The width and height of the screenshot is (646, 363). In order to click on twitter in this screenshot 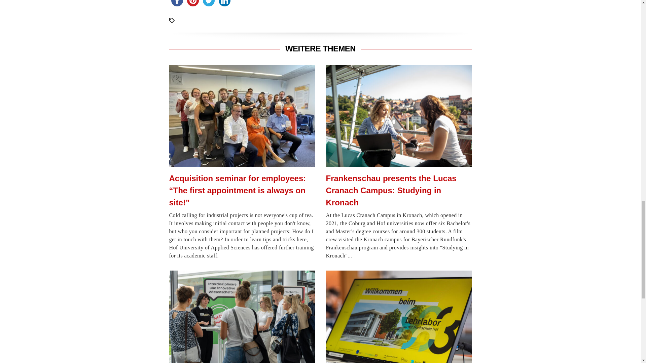, I will do `click(208, 4)`.